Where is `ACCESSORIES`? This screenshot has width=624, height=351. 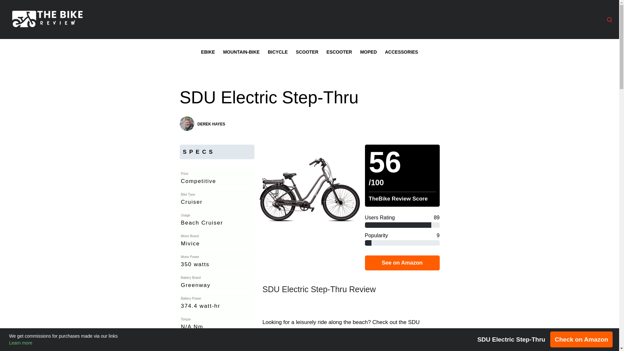 ACCESSORIES is located at coordinates (401, 52).